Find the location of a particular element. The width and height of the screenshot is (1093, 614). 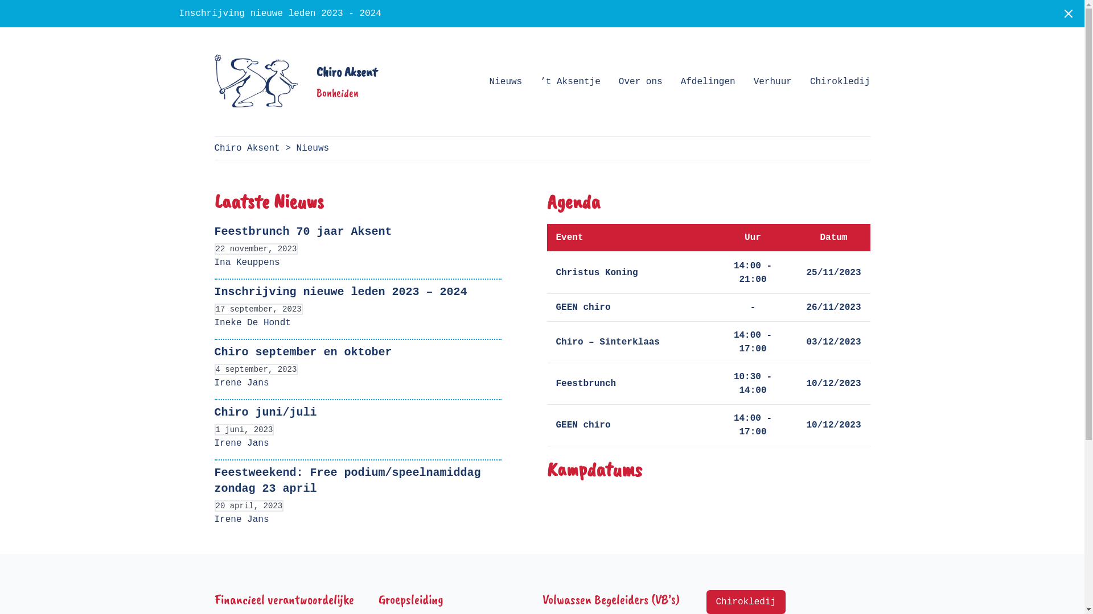

Chiro juni/juli is located at coordinates (265, 413).